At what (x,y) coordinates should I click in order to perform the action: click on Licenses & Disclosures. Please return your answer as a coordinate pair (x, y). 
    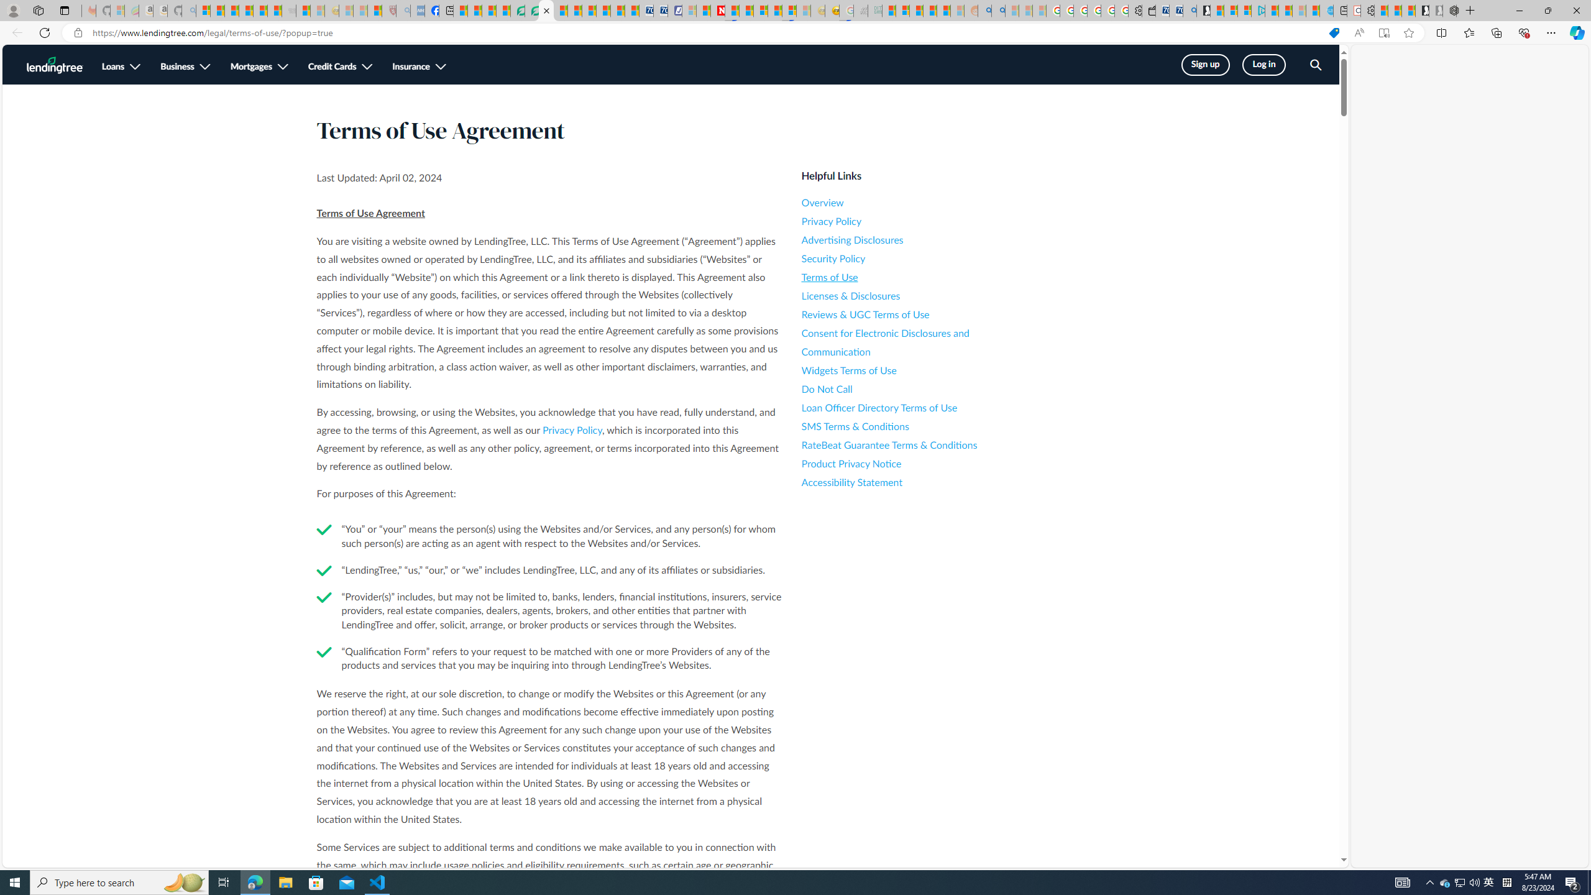
    Looking at the image, I should click on (914, 296).